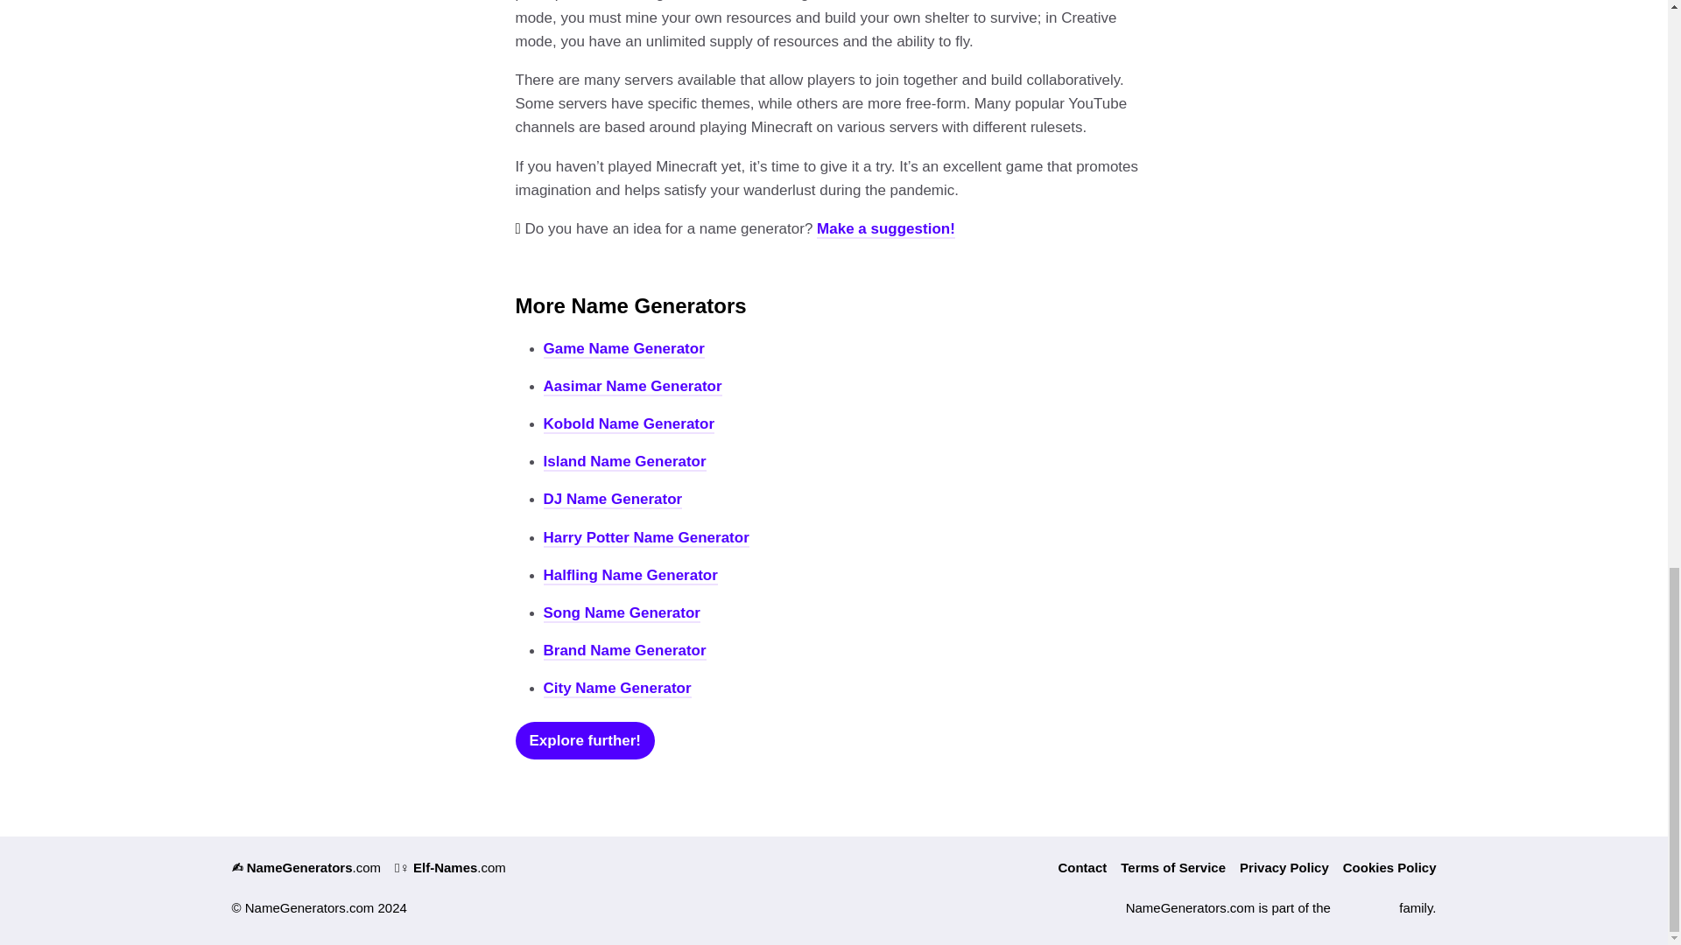  I want to click on Make a suggestion!, so click(886, 229).